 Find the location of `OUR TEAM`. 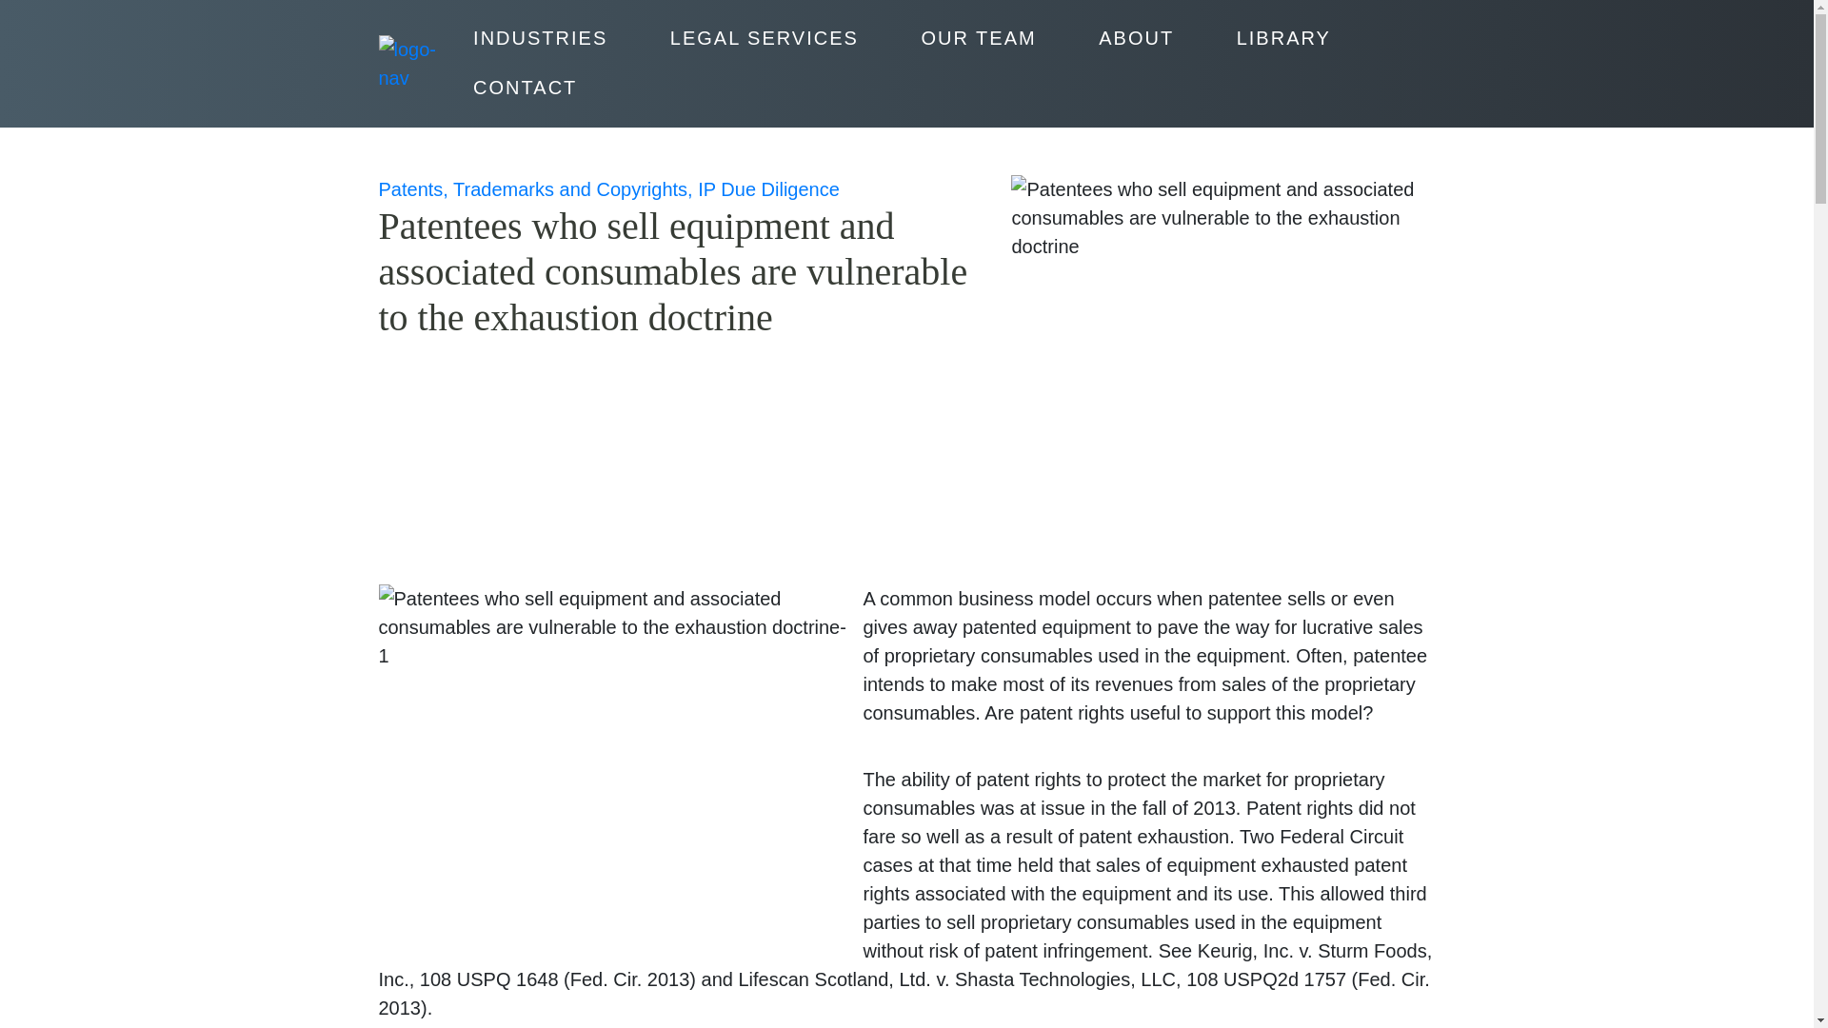

OUR TEAM is located at coordinates (977, 38).